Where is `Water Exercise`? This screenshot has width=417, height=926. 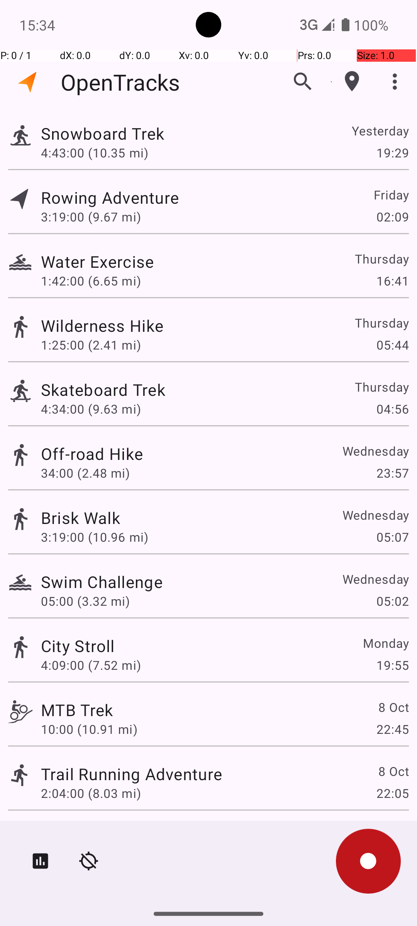
Water Exercise is located at coordinates (97, 262).